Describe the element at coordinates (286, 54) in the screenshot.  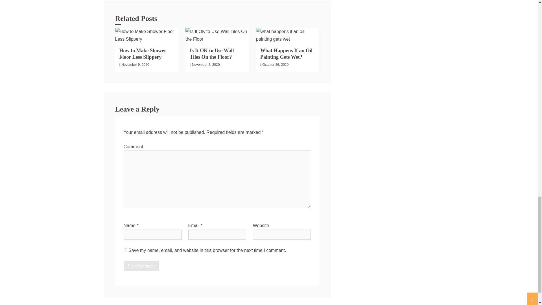
I see `What Happens If an Oil Painting Gets Wet?` at that location.